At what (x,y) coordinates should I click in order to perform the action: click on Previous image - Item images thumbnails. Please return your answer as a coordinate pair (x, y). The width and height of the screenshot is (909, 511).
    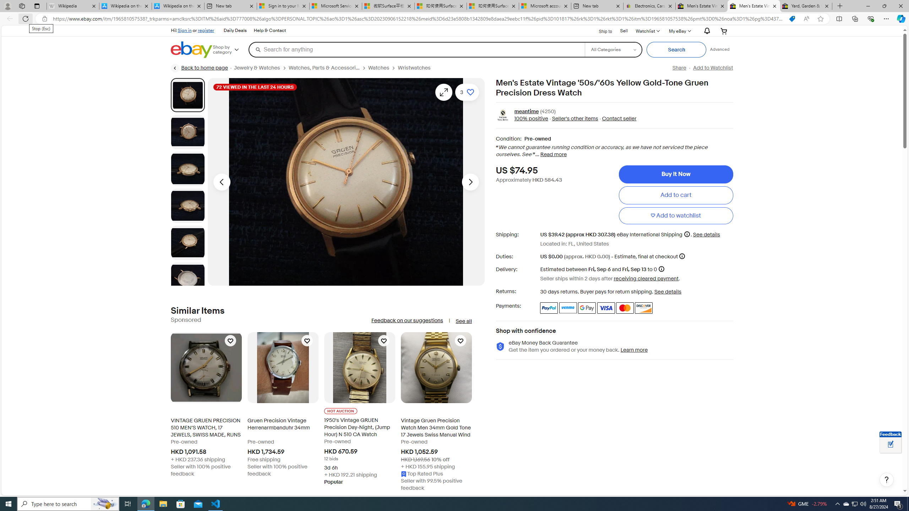
    Looking at the image, I should click on (222, 182).